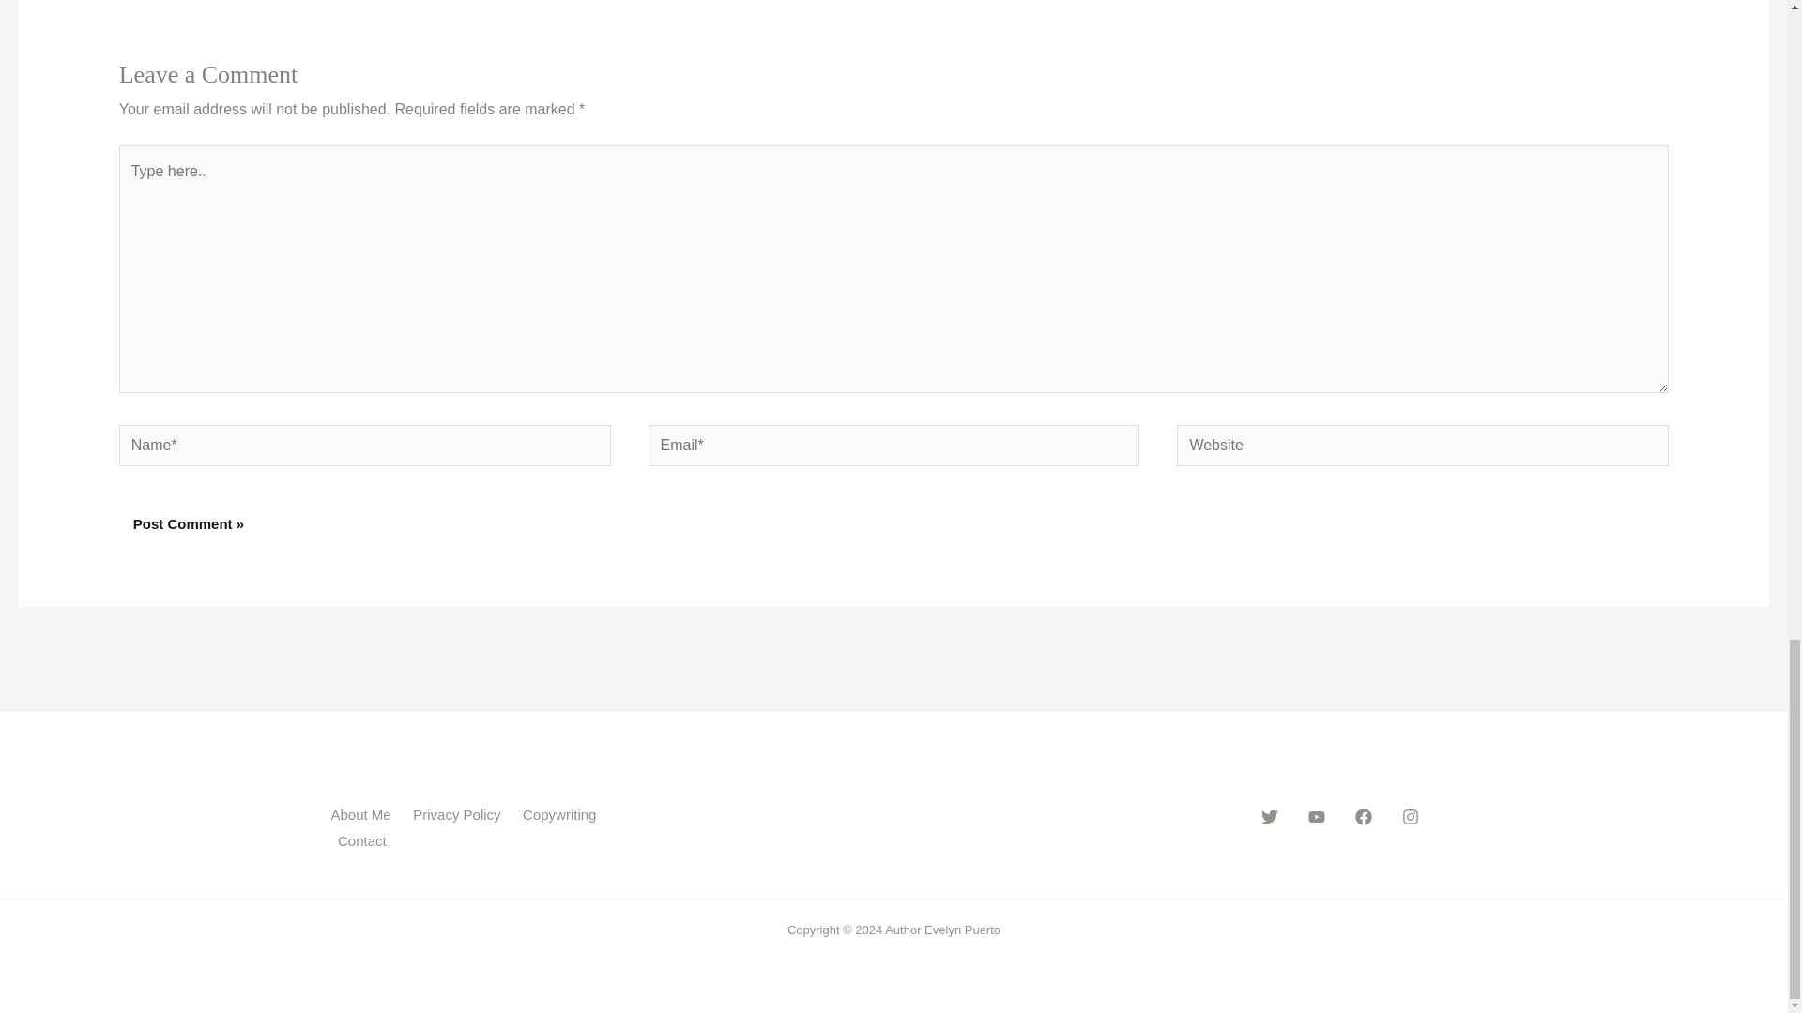 This screenshot has width=1802, height=1013. Describe the element at coordinates (461, 815) in the screenshot. I see `Privacy Policy` at that location.